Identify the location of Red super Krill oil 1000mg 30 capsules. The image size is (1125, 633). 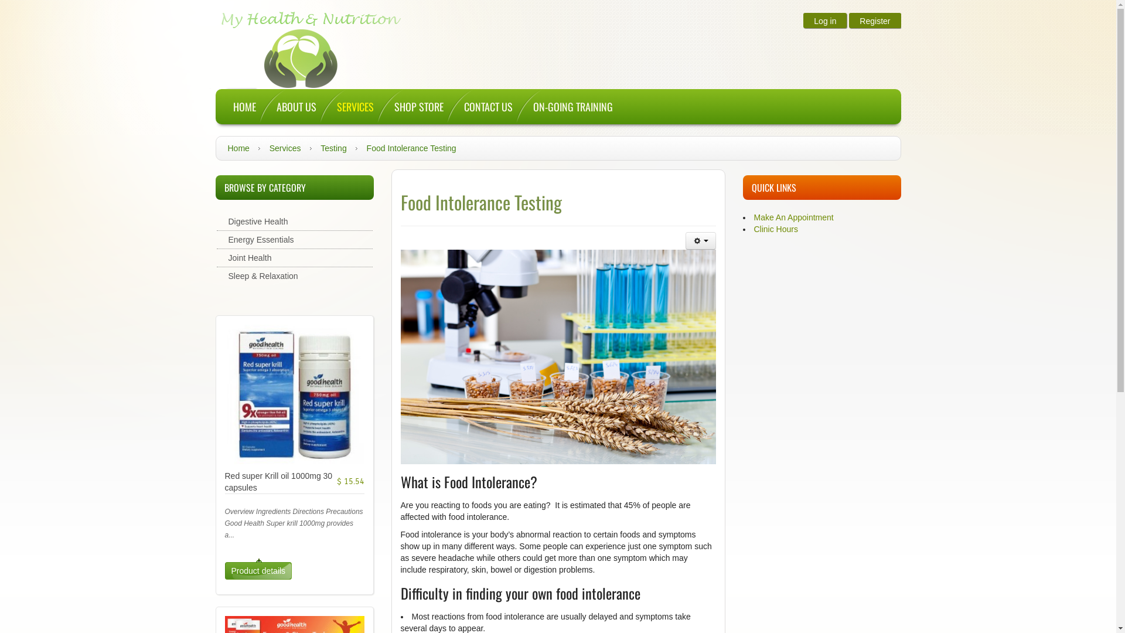
(295, 394).